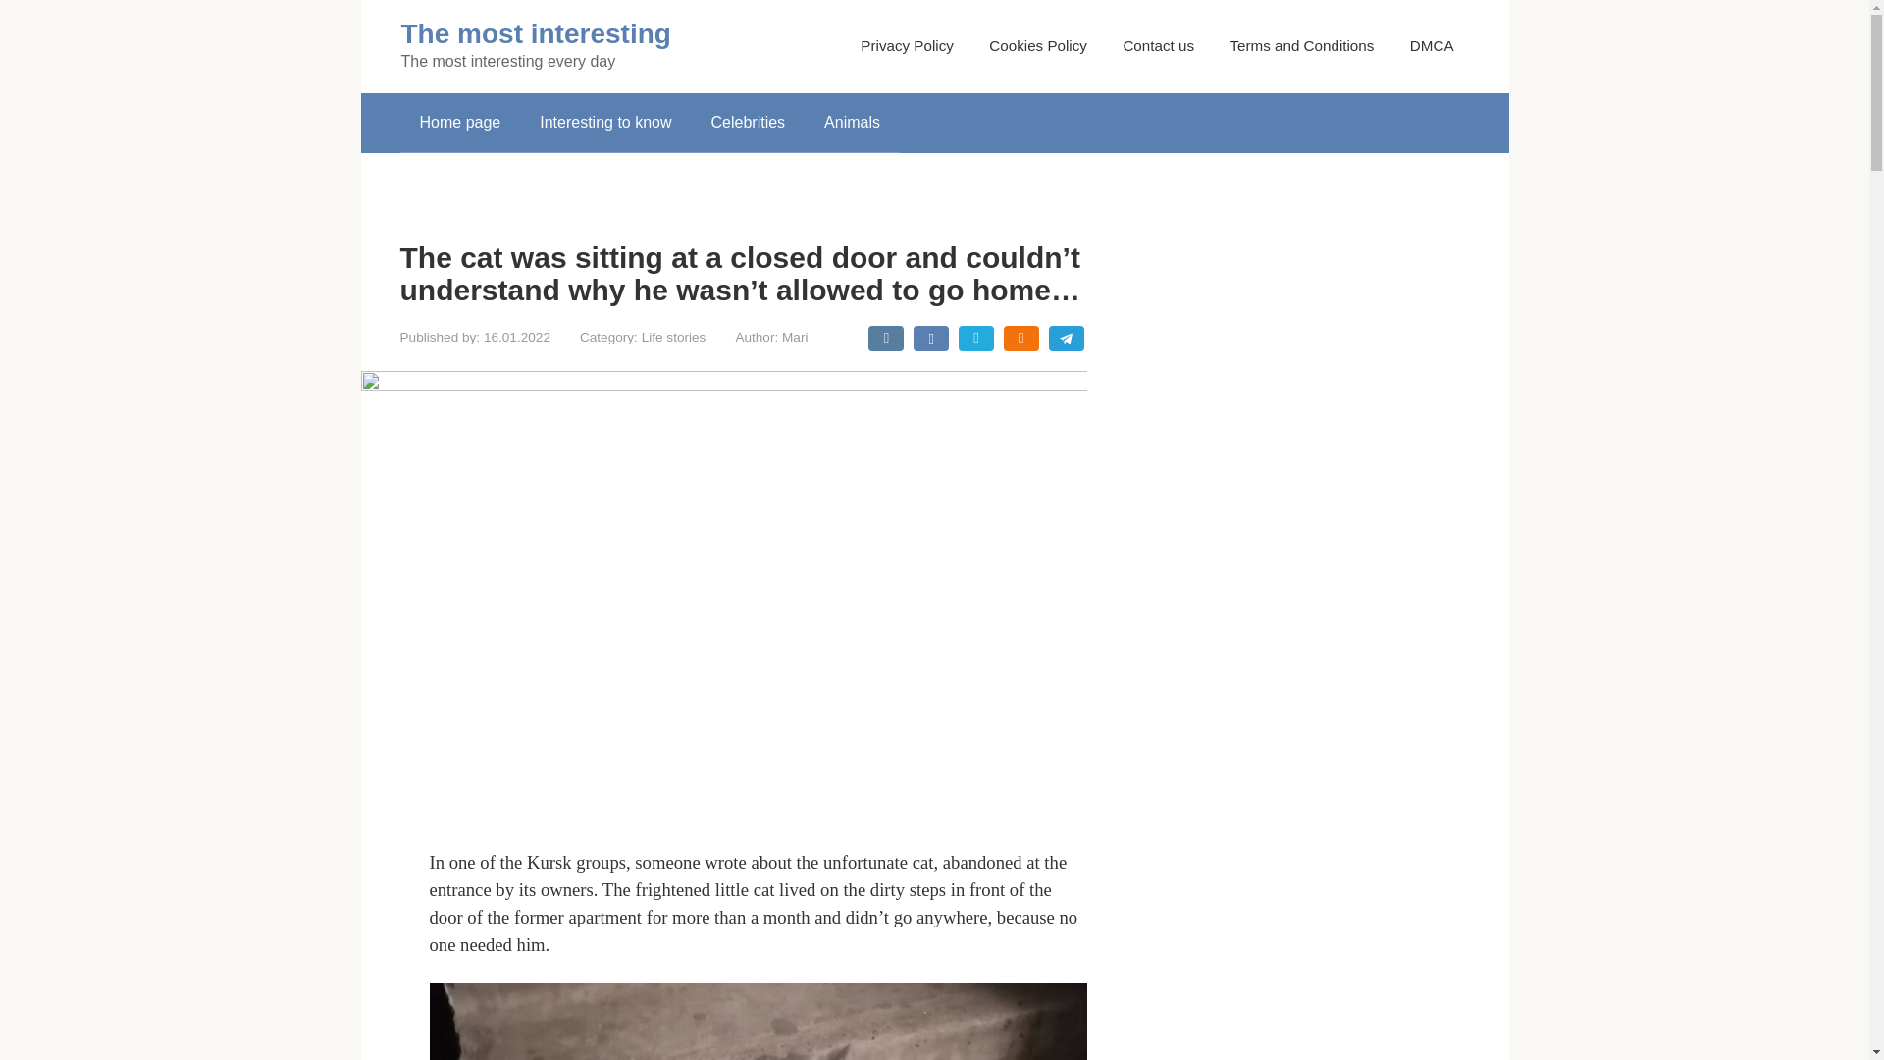 Image resolution: width=1884 pixels, height=1060 pixels. I want to click on Interesting to know, so click(604, 123).